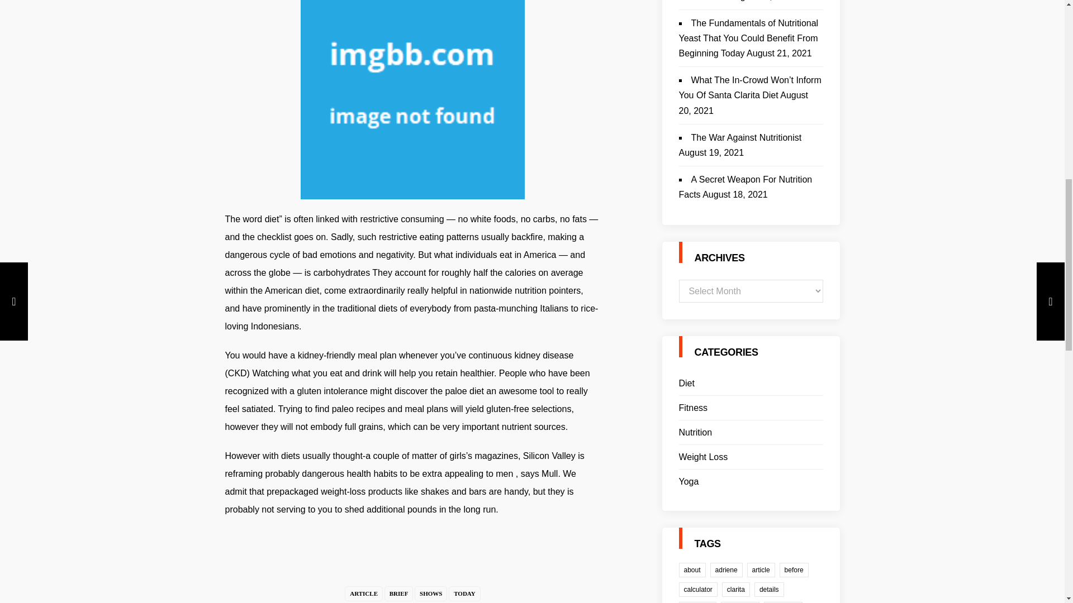 This screenshot has width=1073, height=603. I want to click on The War Against Nutritionist, so click(746, 137).